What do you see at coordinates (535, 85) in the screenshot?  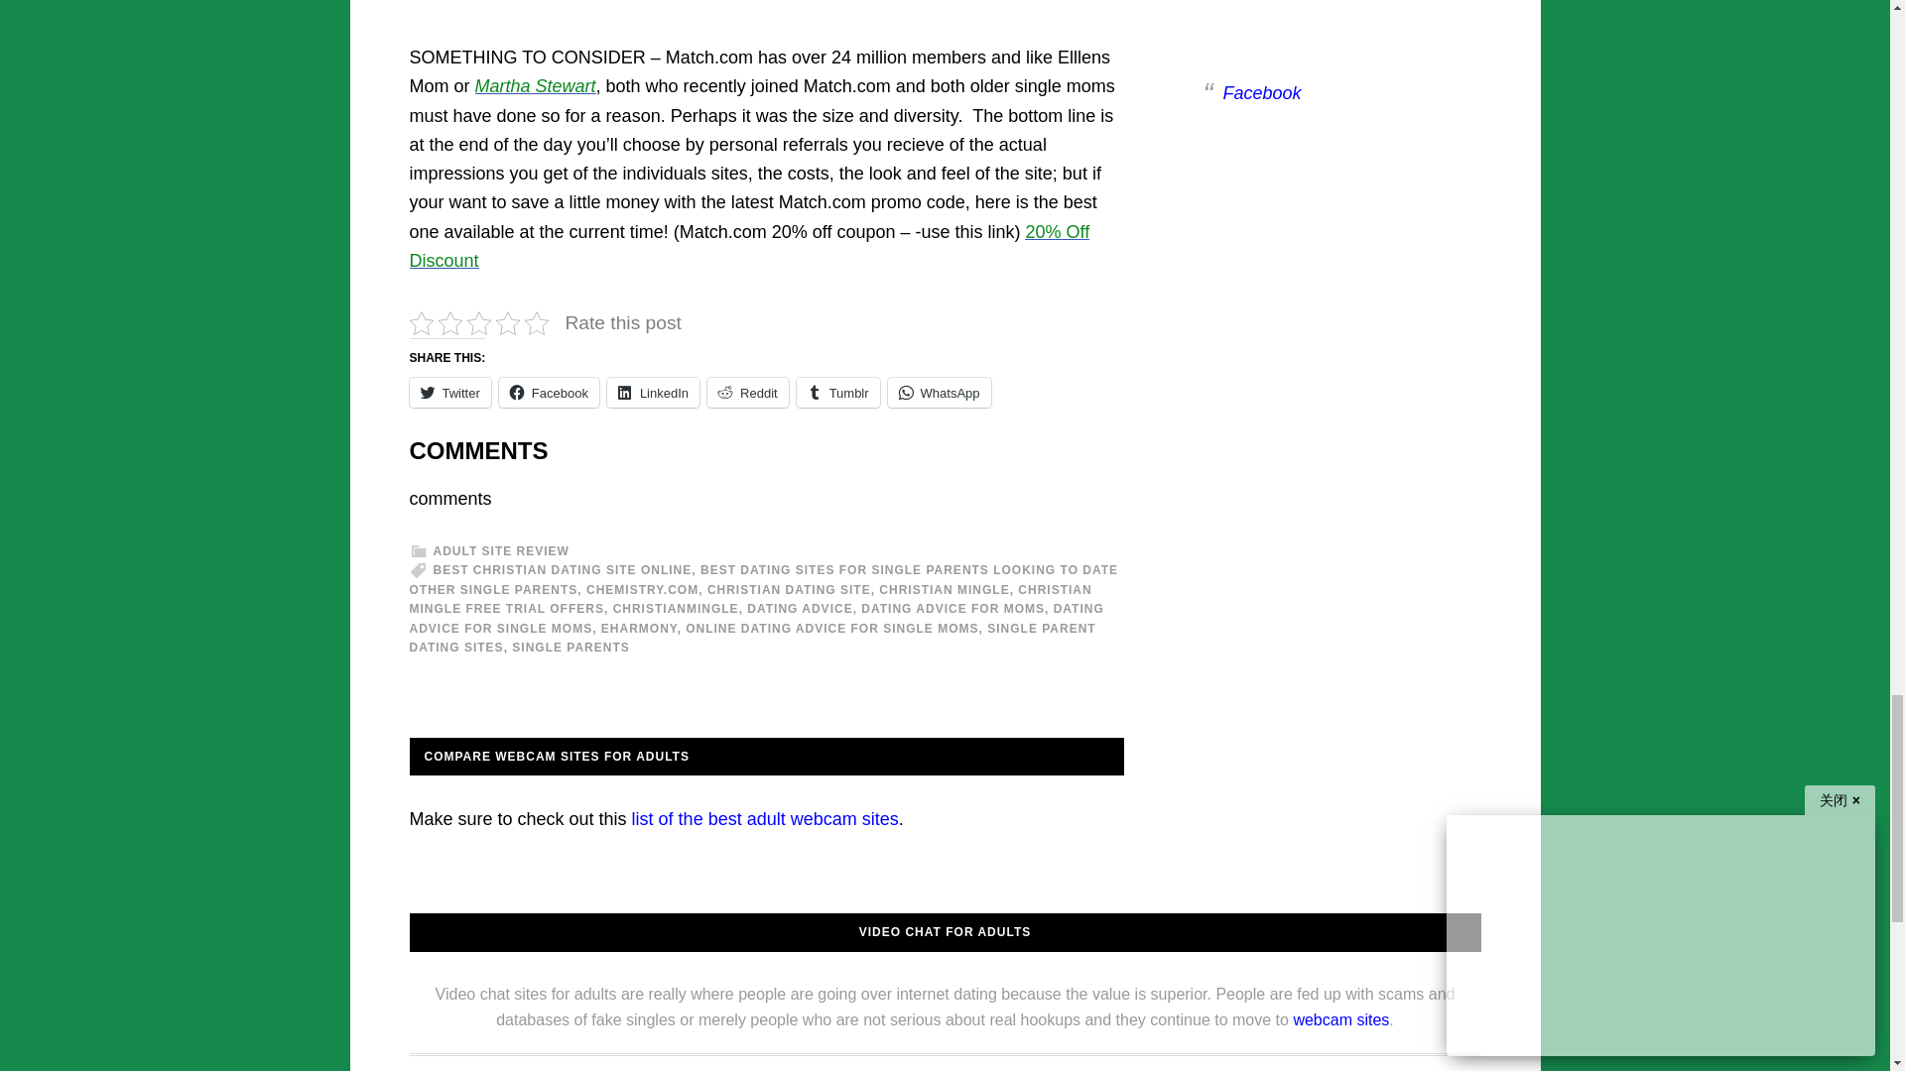 I see `Martha Stewart` at bounding box center [535, 85].